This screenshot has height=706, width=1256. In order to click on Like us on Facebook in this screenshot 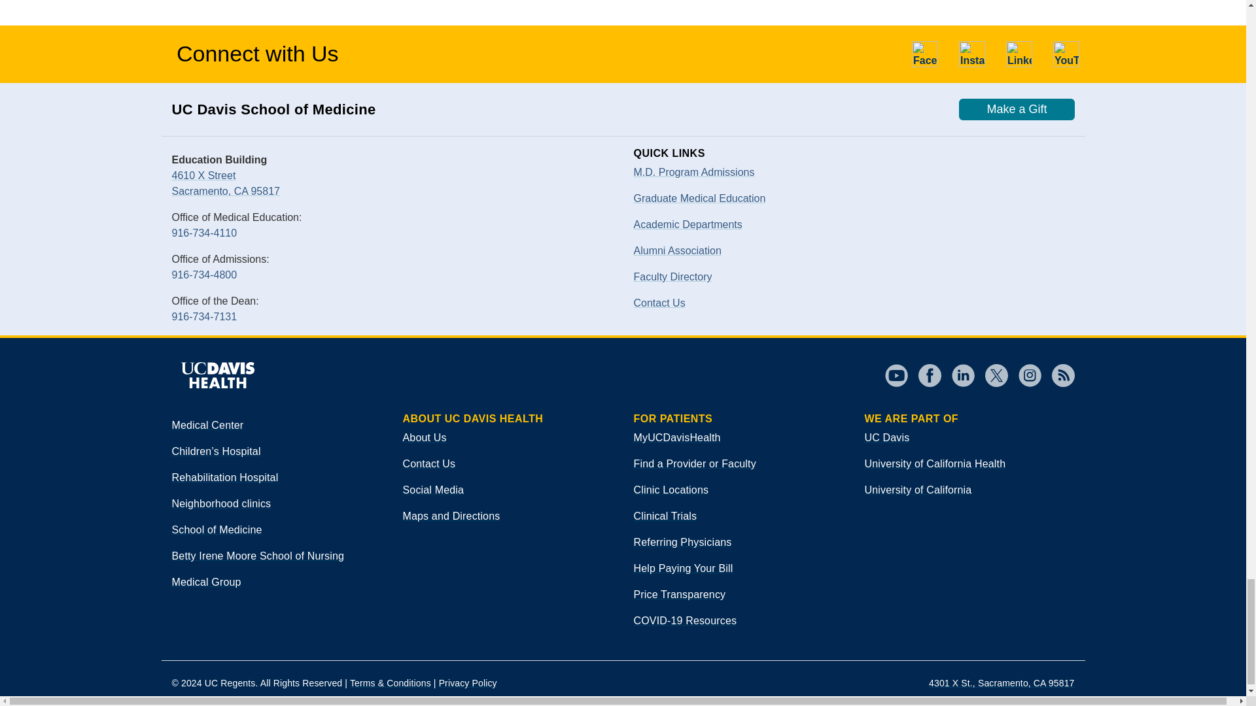, I will do `click(925, 54)`.